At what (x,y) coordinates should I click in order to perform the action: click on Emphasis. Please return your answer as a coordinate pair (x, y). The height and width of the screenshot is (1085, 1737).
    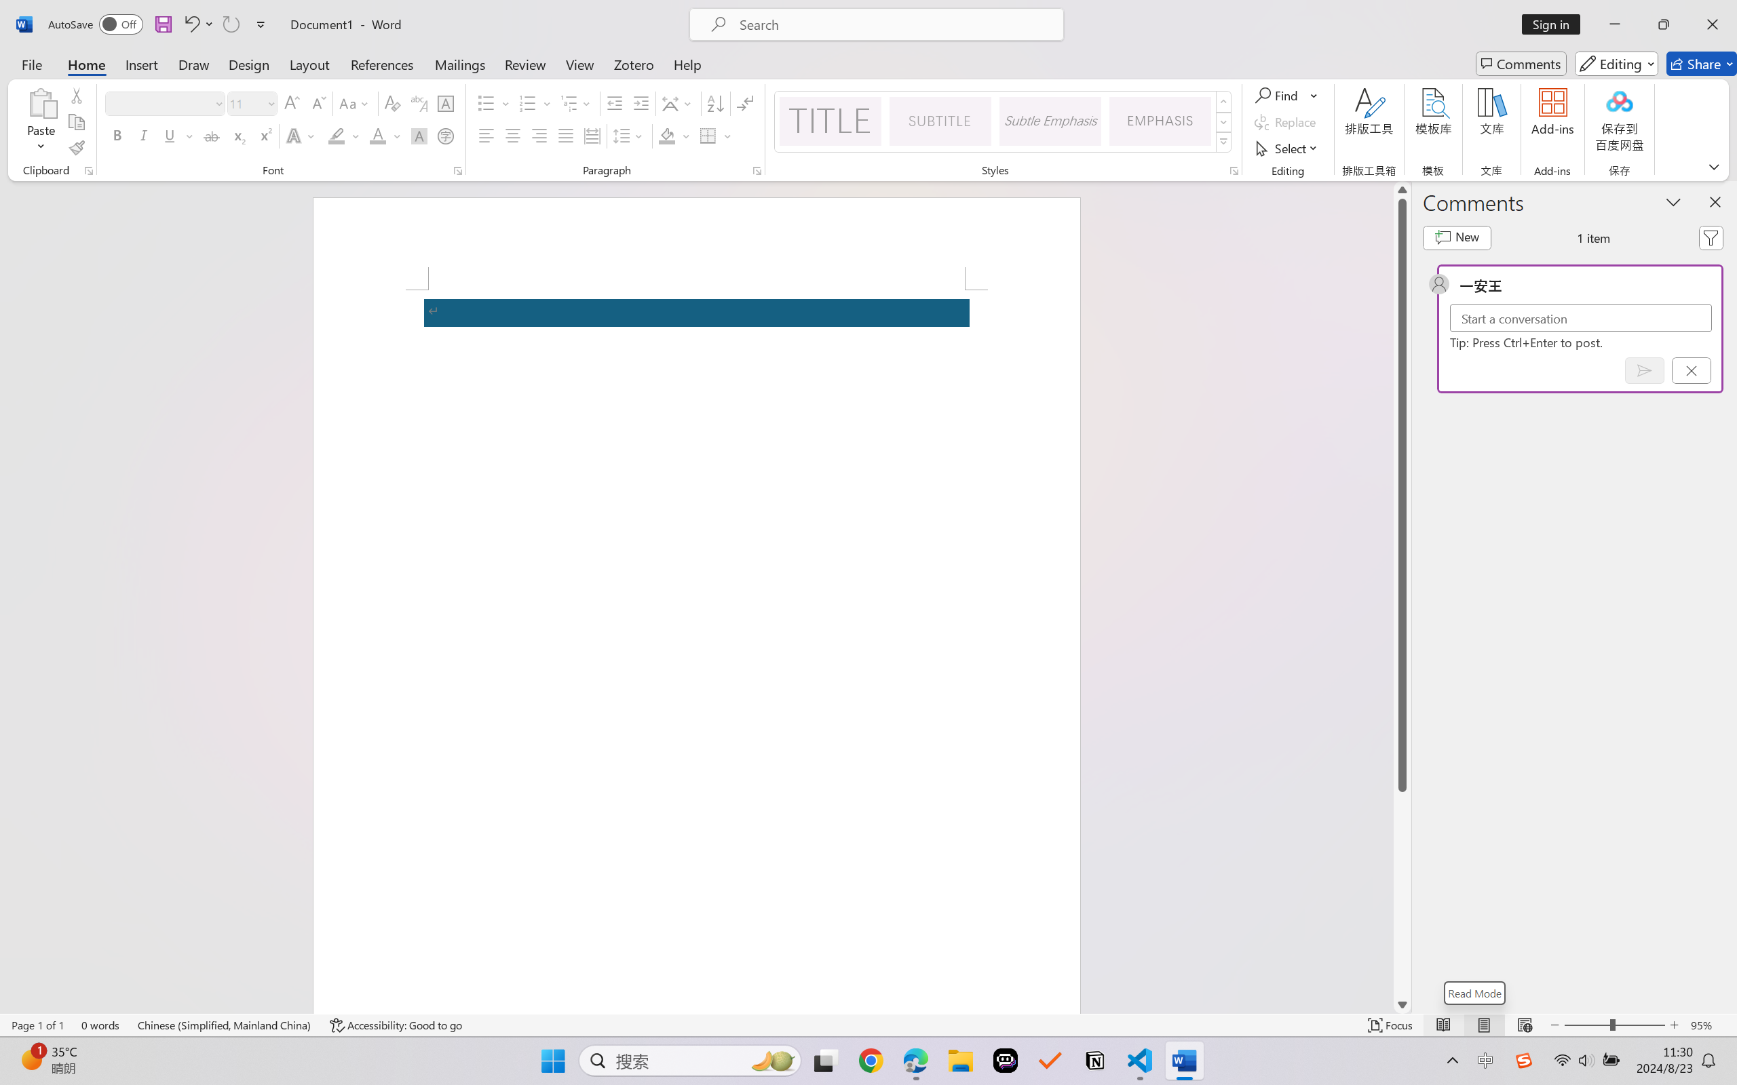
    Looking at the image, I should click on (1160, 121).